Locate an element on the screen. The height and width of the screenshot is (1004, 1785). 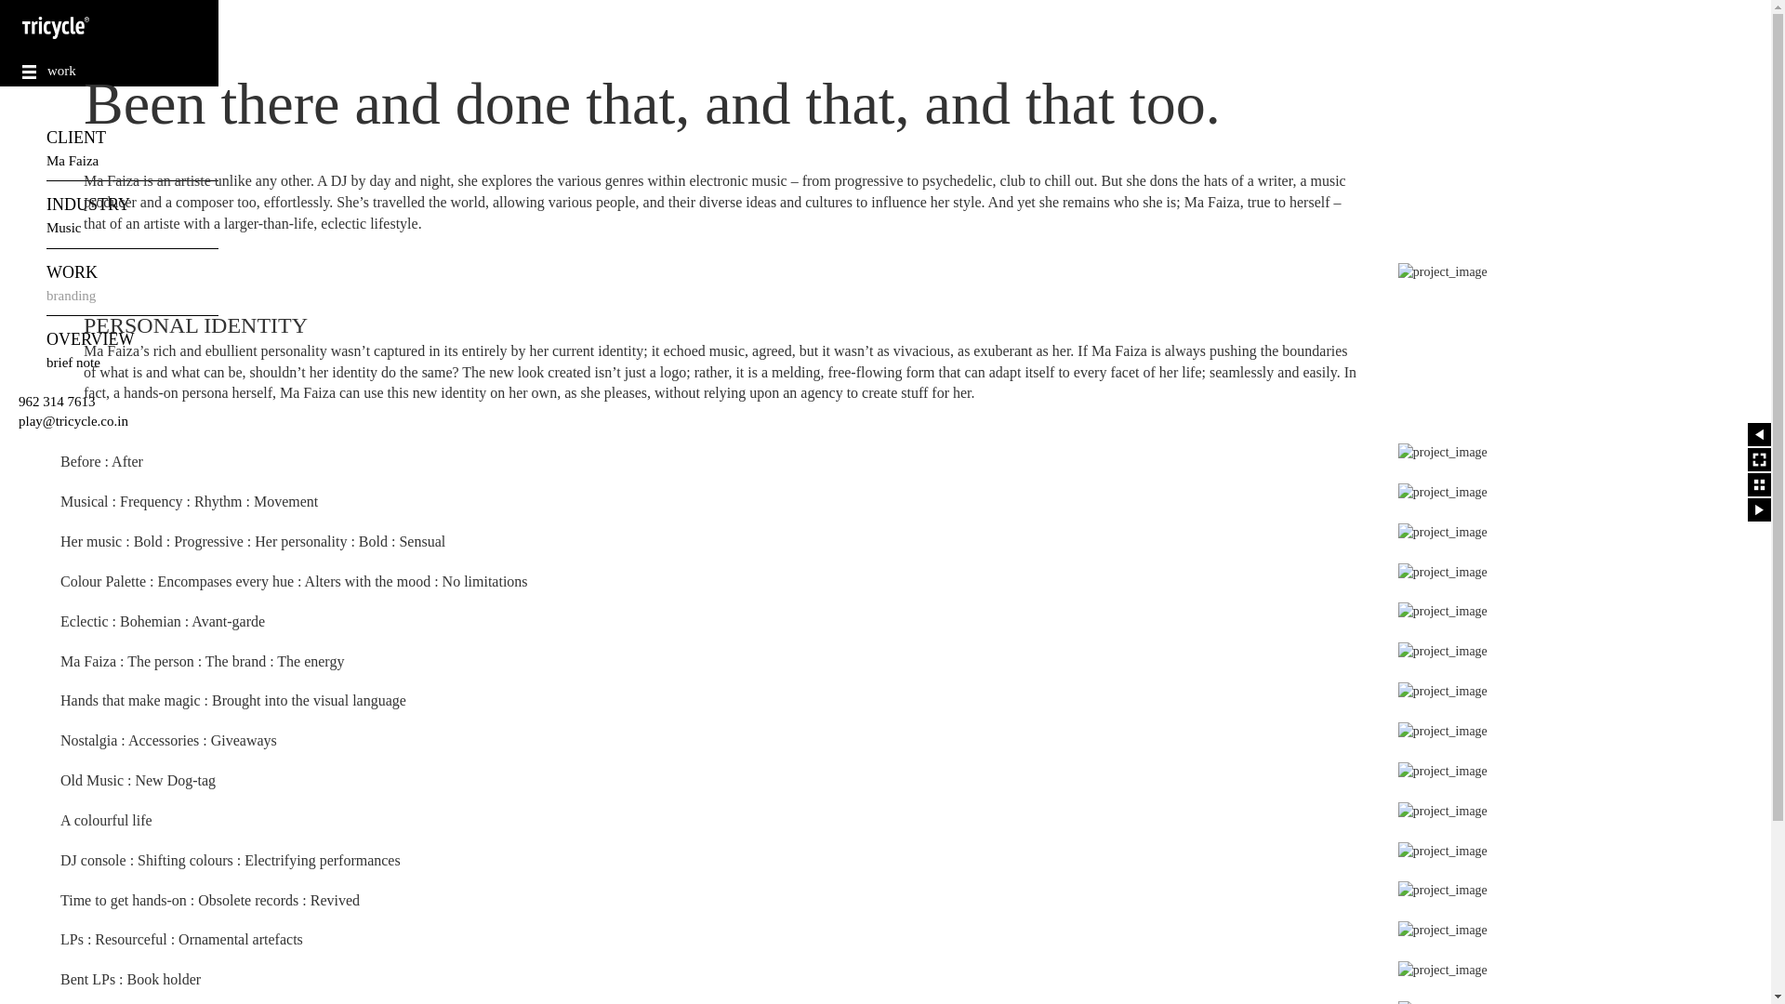
branding is located at coordinates (71, 296).